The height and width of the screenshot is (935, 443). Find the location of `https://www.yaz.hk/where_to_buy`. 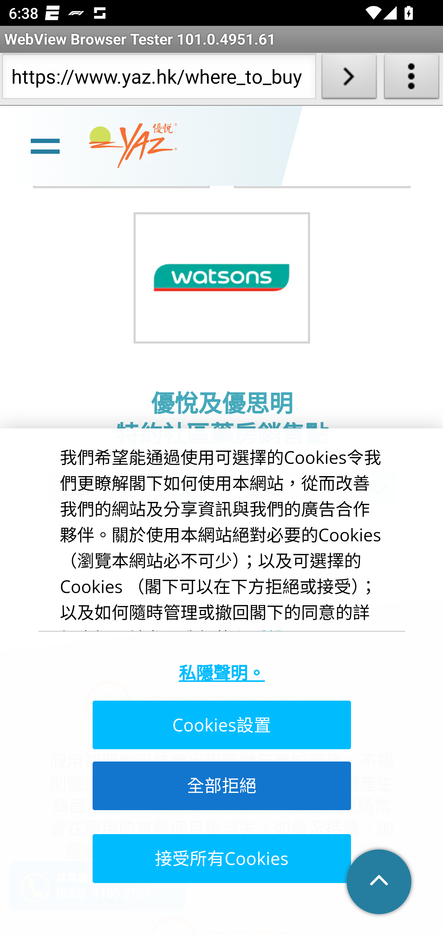

https://www.yaz.hk/where_to_buy is located at coordinates (159, 79).